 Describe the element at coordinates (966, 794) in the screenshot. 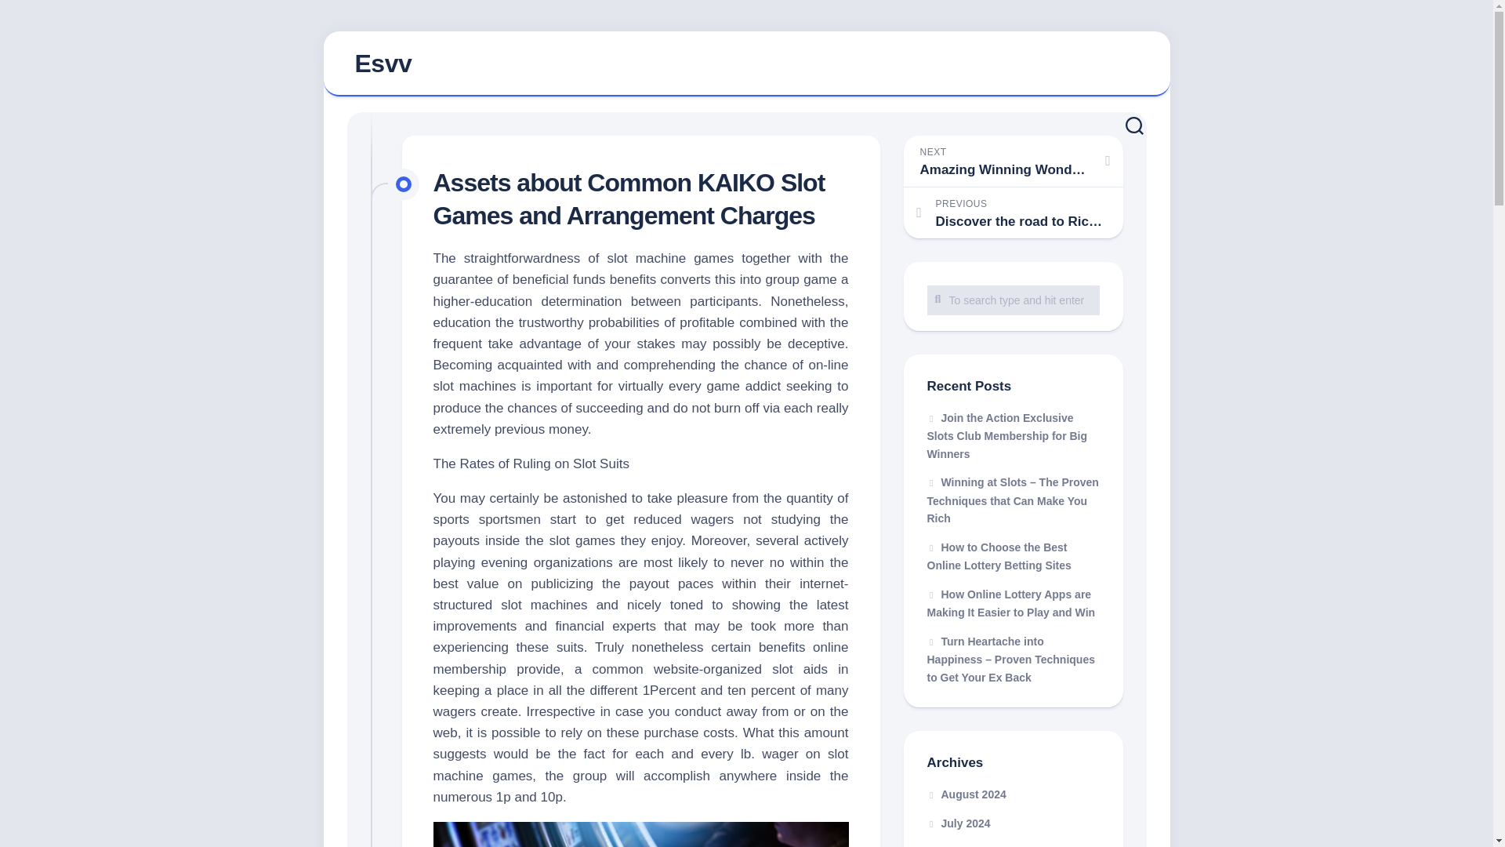

I see `August 2024` at that location.